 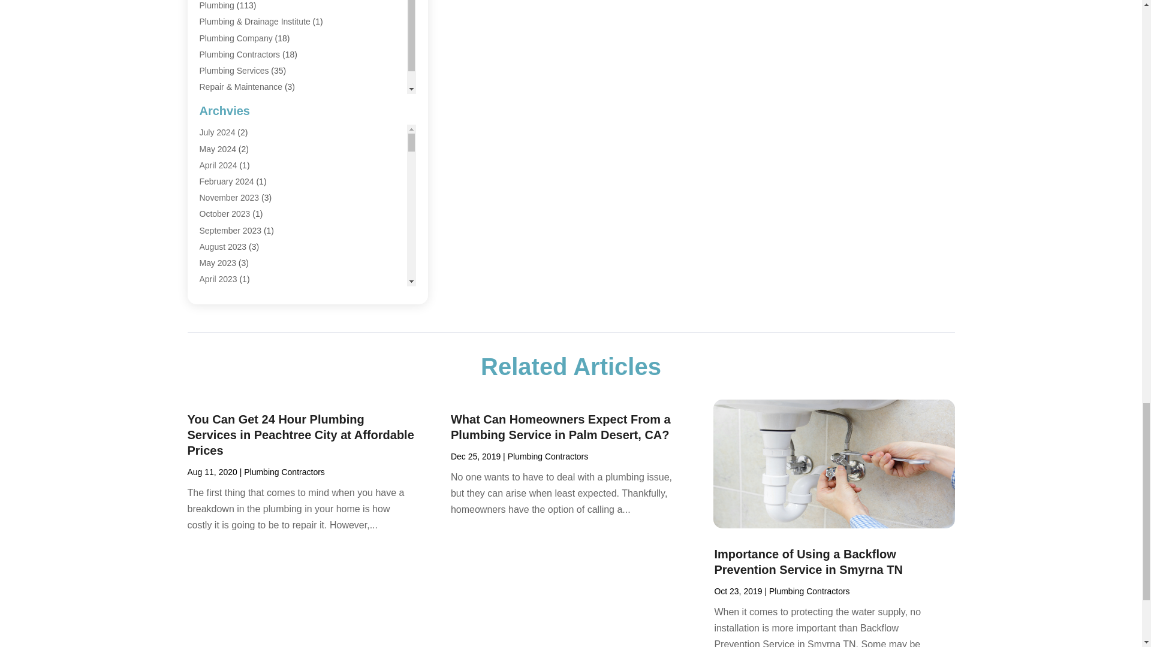 What do you see at coordinates (234, 71) in the screenshot?
I see `Plumbing Services` at bounding box center [234, 71].